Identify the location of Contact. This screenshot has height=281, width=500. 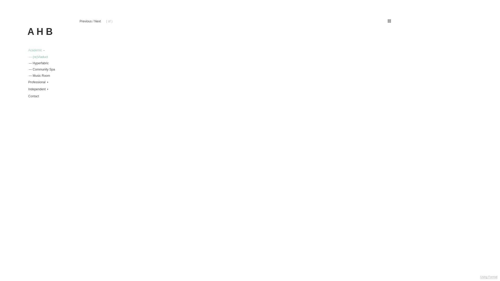
(34, 96).